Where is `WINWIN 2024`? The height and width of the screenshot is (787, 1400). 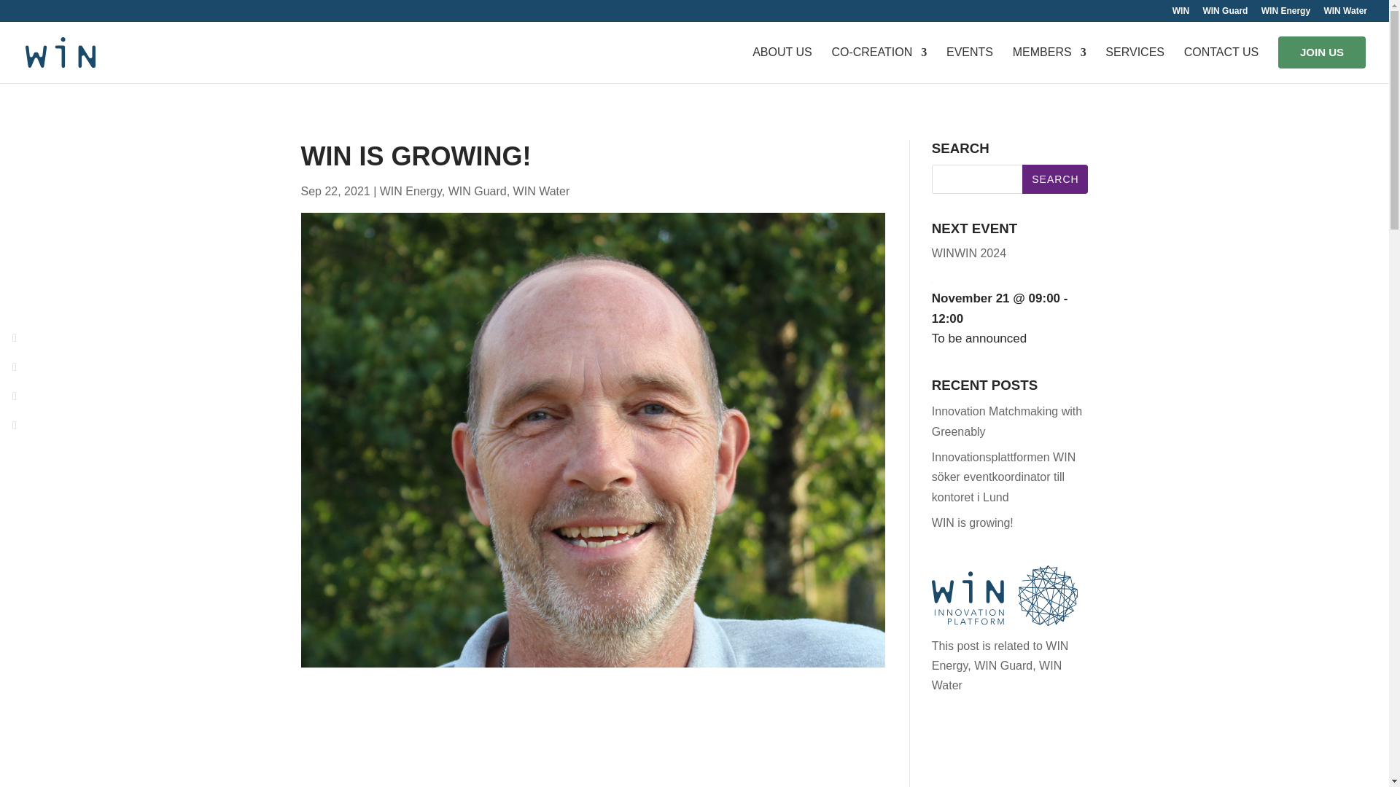 WINWIN 2024 is located at coordinates (969, 254).